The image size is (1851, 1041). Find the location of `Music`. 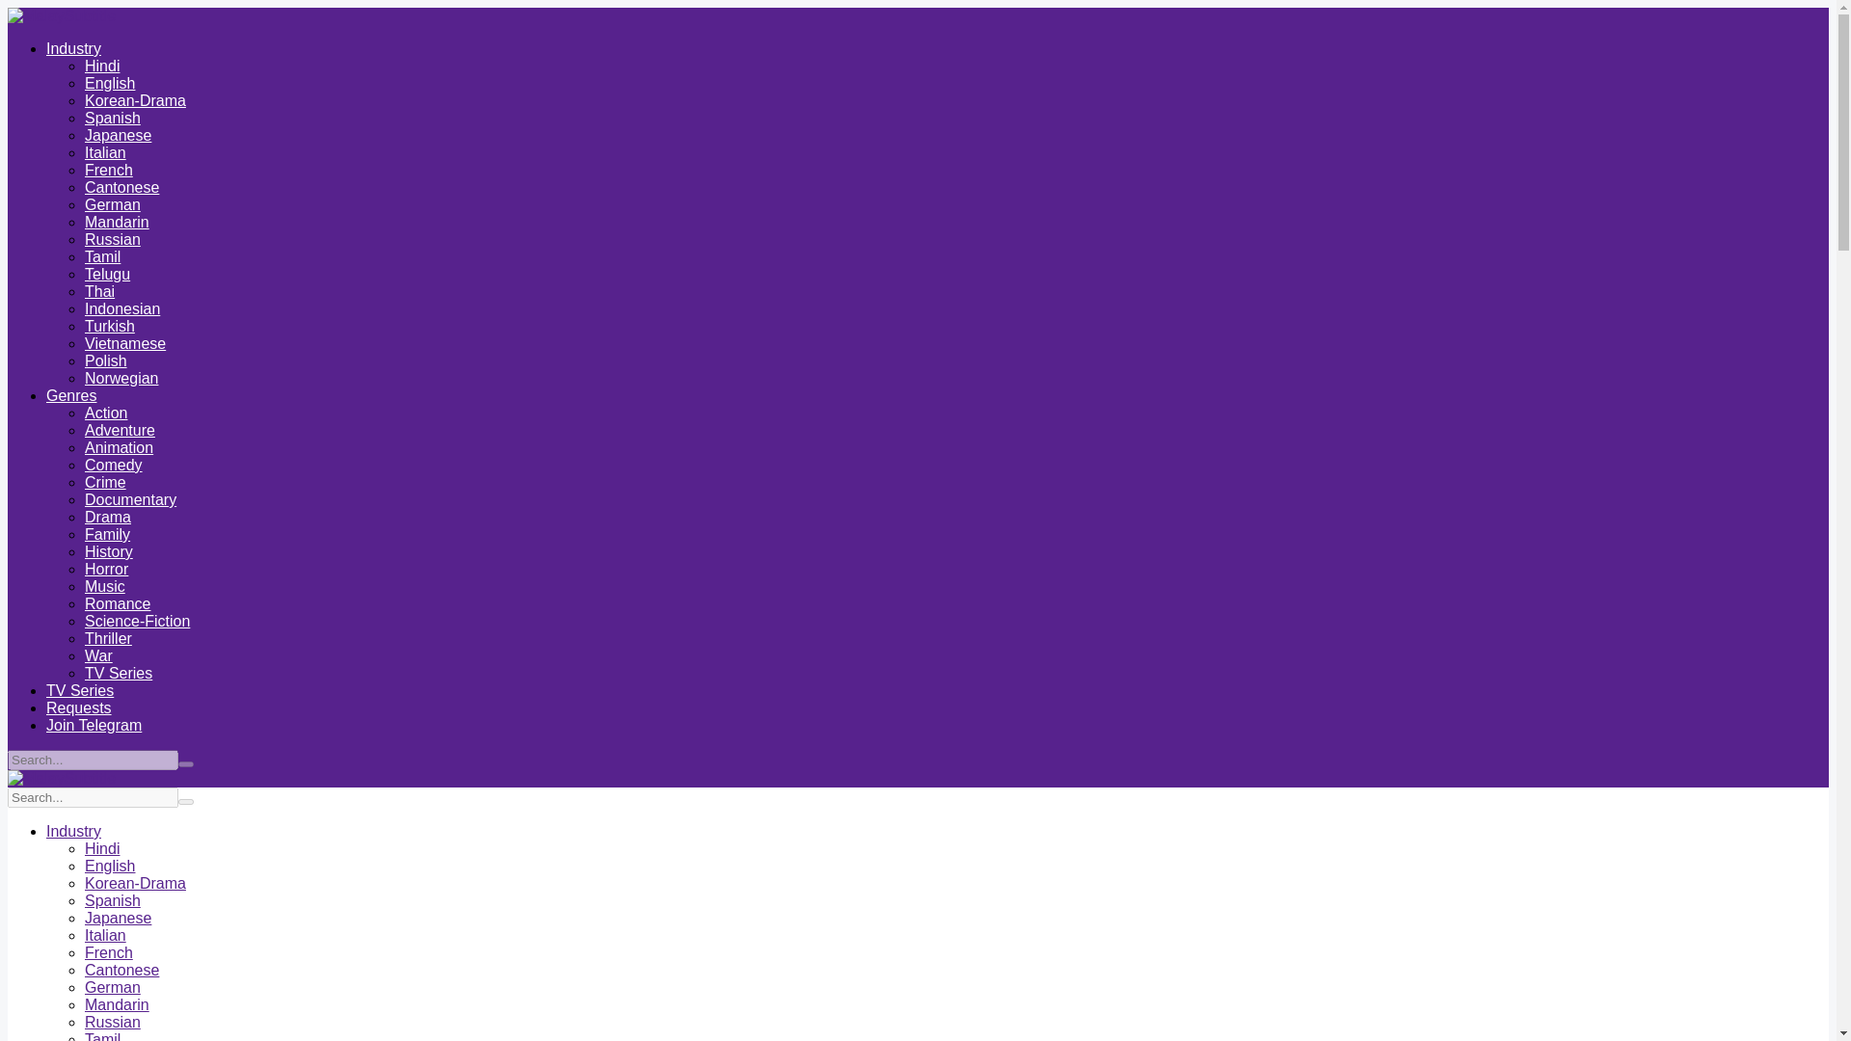

Music is located at coordinates (105, 586).